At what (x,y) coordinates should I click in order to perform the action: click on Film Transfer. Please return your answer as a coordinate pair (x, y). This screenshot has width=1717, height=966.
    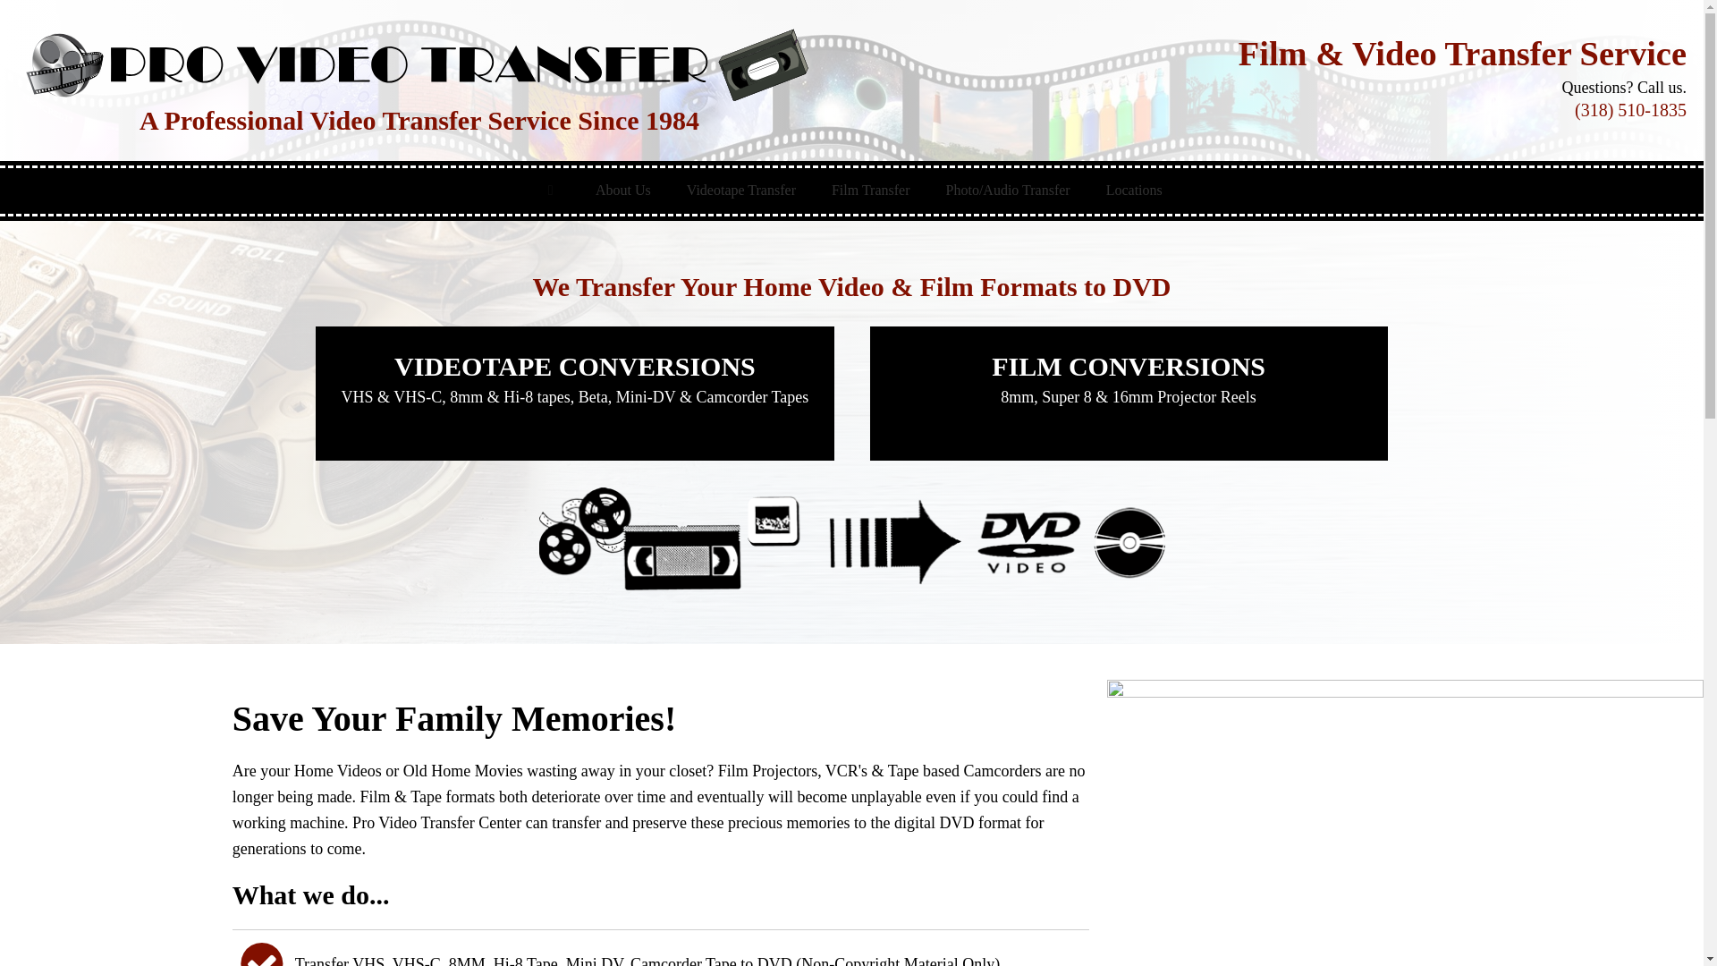
    Looking at the image, I should click on (871, 190).